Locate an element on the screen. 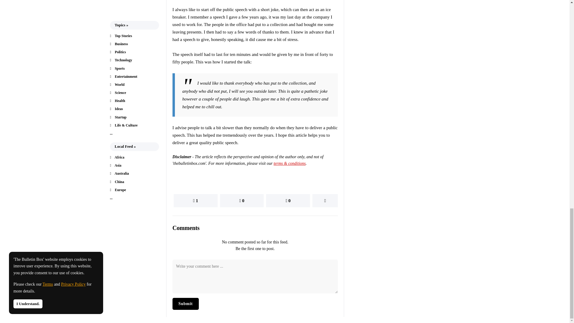 This screenshot has height=323, width=574. Pin is located at coordinates (288, 201).